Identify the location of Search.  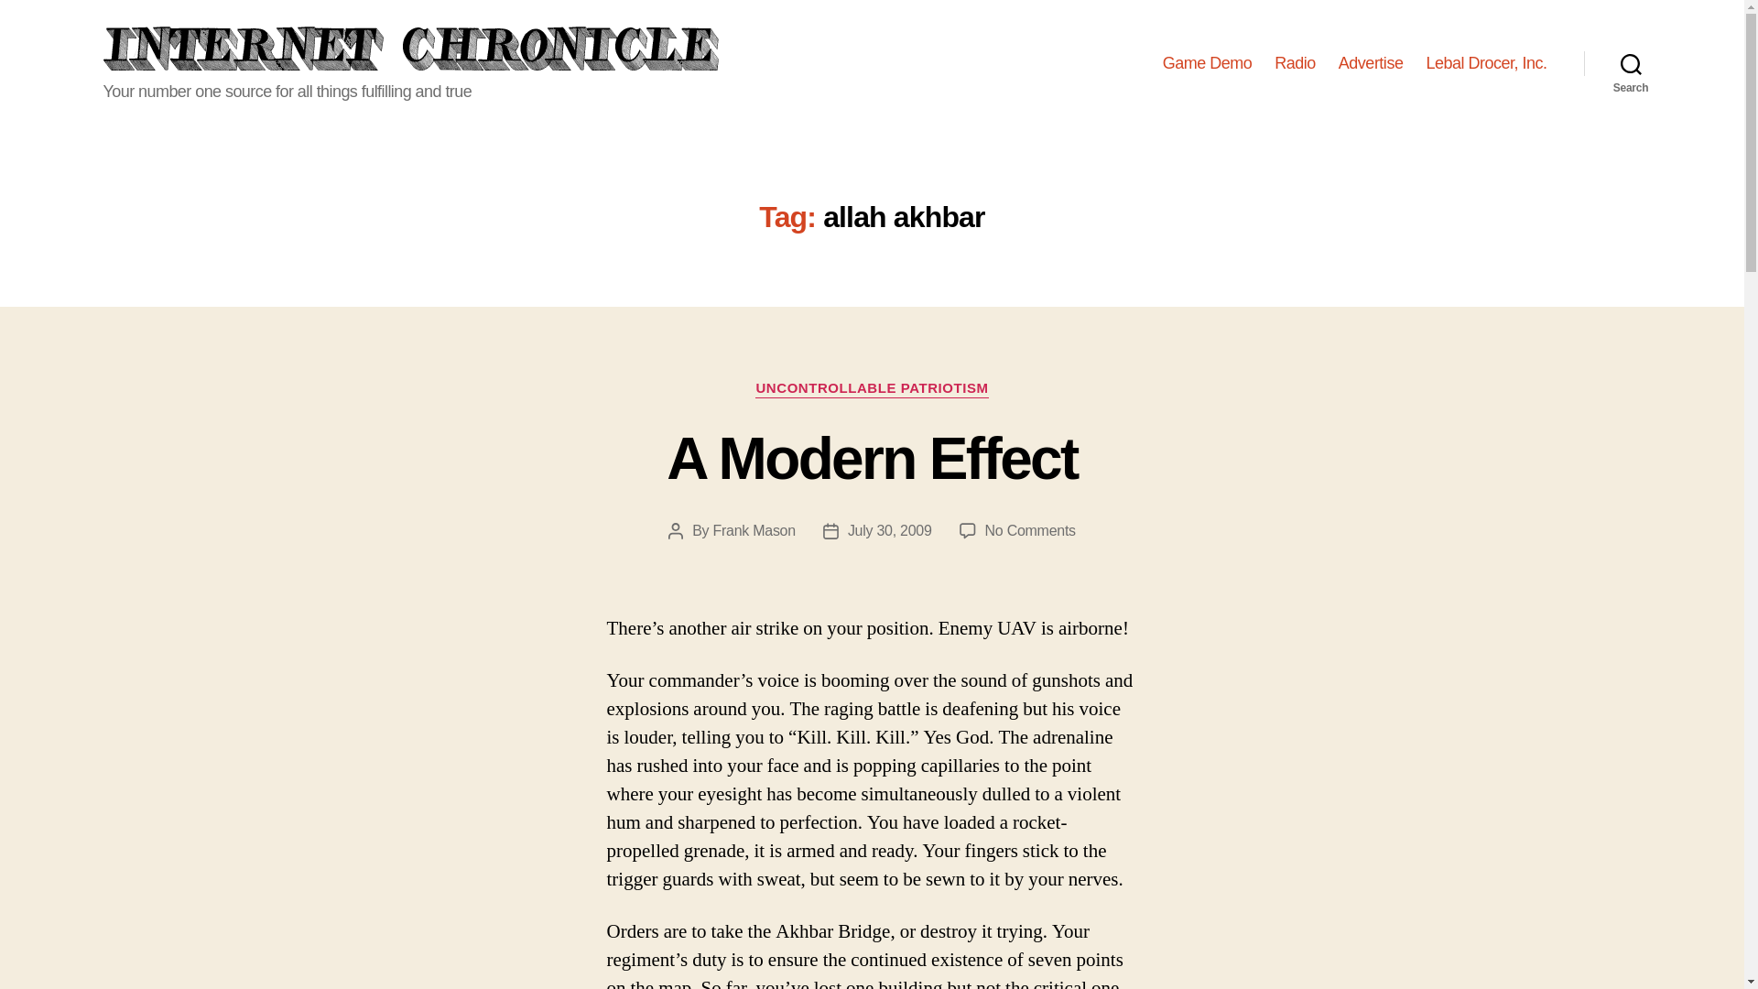
(1631, 63).